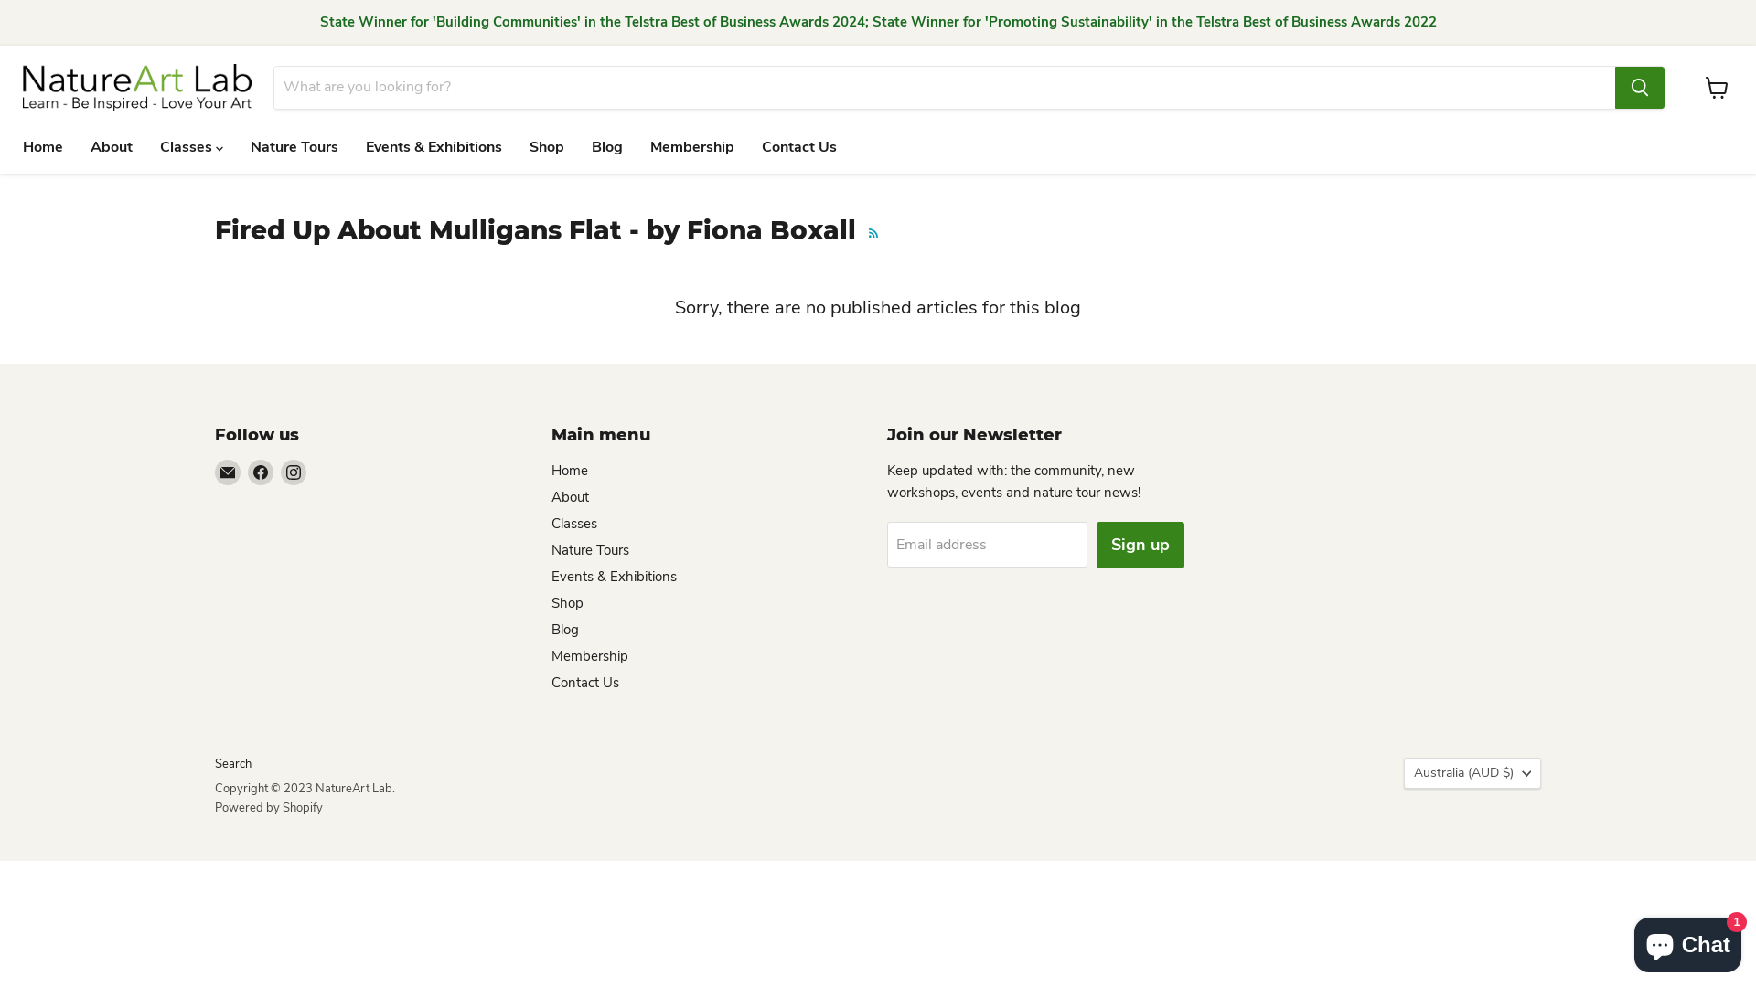 This screenshot has width=1756, height=987. What do you see at coordinates (1688, 941) in the screenshot?
I see `Shopify online store chat` at bounding box center [1688, 941].